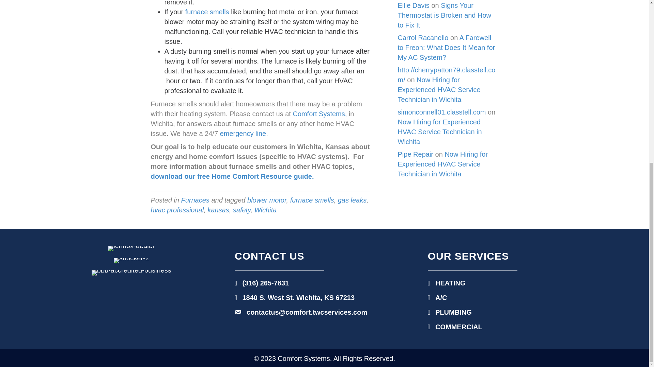  What do you see at coordinates (195, 200) in the screenshot?
I see `Furnaces` at bounding box center [195, 200].